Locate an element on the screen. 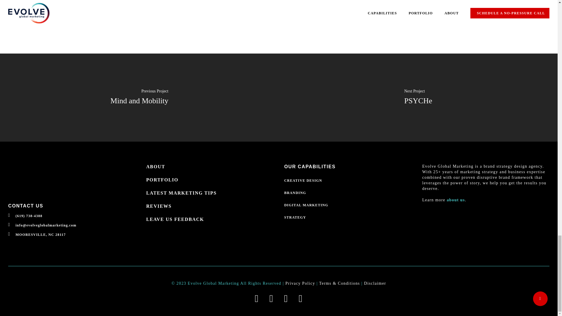 This screenshot has height=316, width=562. LEAVE US FEEDBACK is located at coordinates (210, 219).